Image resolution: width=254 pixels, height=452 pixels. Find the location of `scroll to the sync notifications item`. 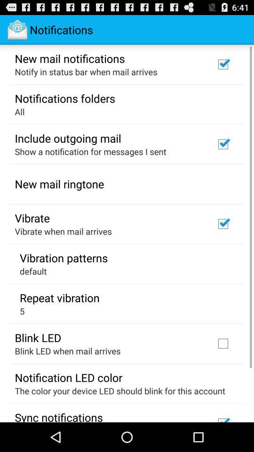

scroll to the sync notifications item is located at coordinates (58, 416).